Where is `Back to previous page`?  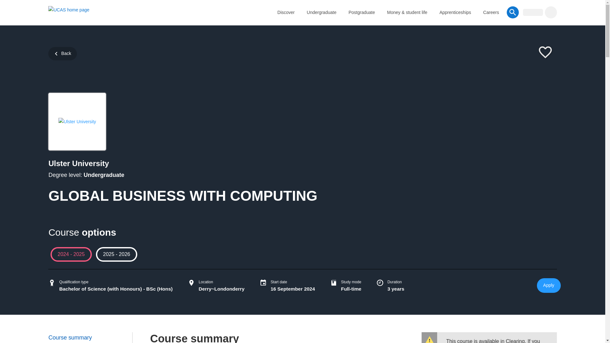 Back to previous page is located at coordinates (62, 53).